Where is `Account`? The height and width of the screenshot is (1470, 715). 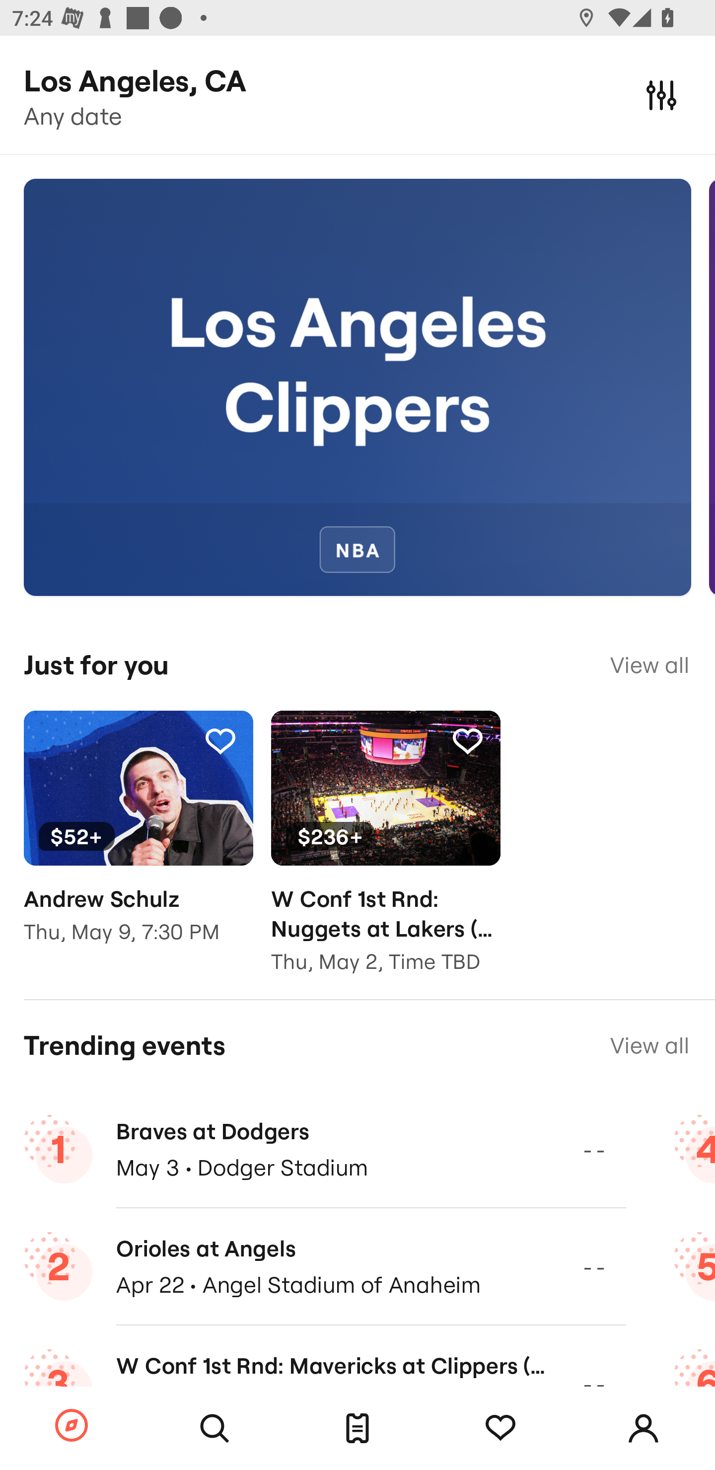 Account is located at coordinates (643, 1428).